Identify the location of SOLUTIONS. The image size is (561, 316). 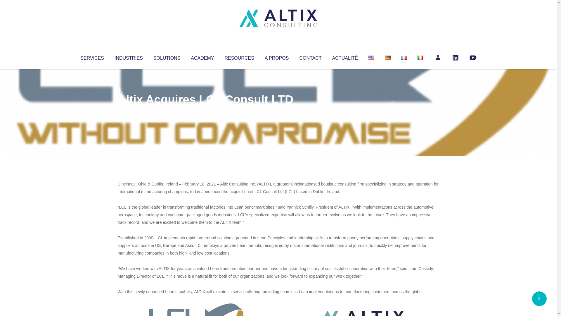
(167, 57).